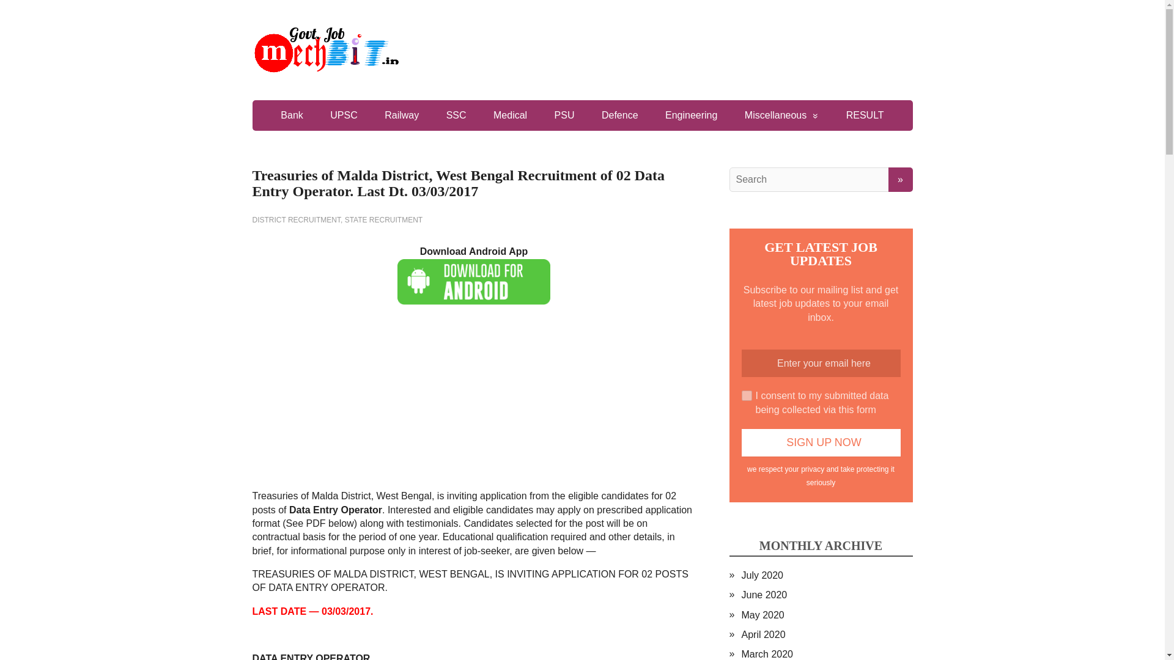 The height and width of the screenshot is (660, 1174). I want to click on SSC, so click(456, 115).